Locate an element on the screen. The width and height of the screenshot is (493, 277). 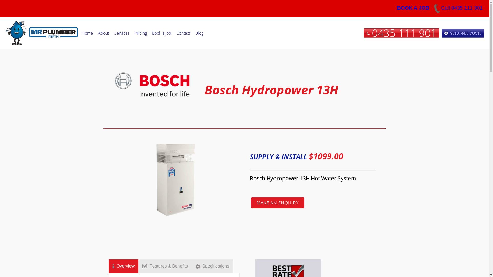
Contact is located at coordinates (183, 33).